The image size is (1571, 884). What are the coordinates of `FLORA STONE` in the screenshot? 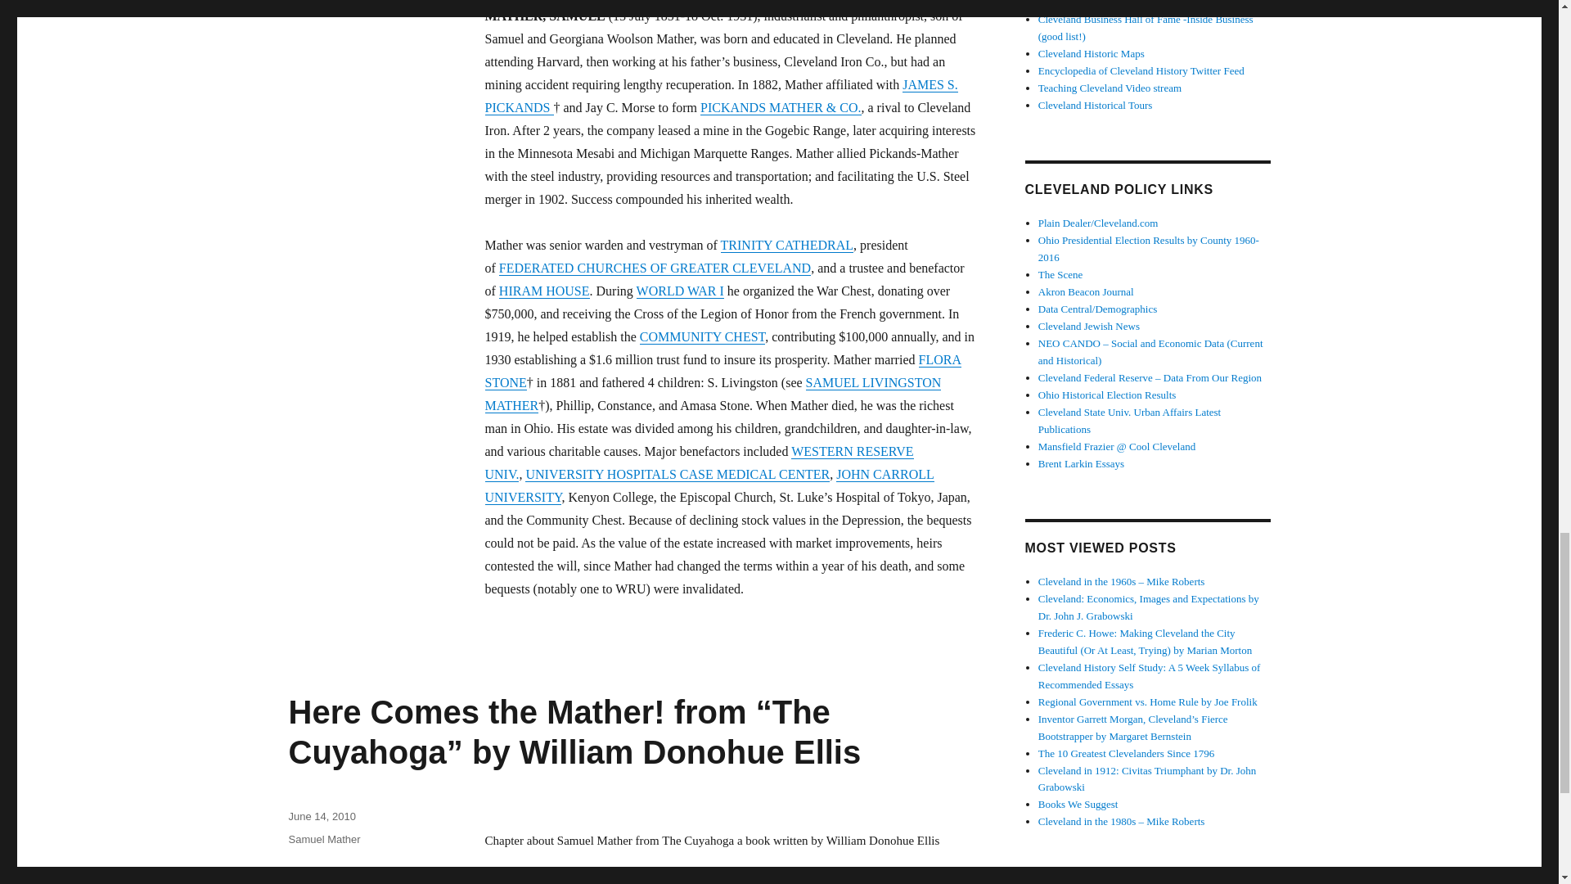 It's located at (722, 371).